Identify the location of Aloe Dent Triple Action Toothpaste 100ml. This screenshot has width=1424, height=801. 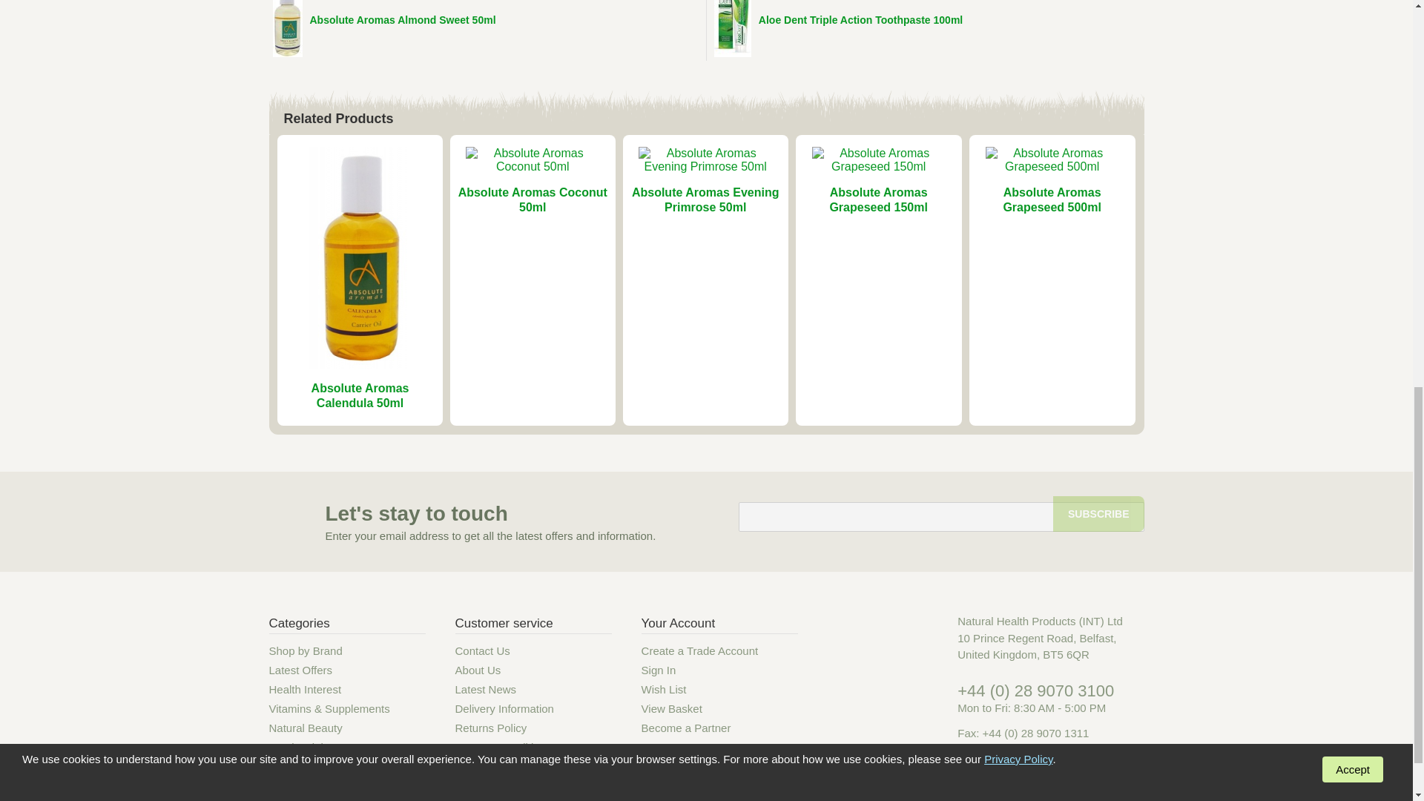
(860, 19).